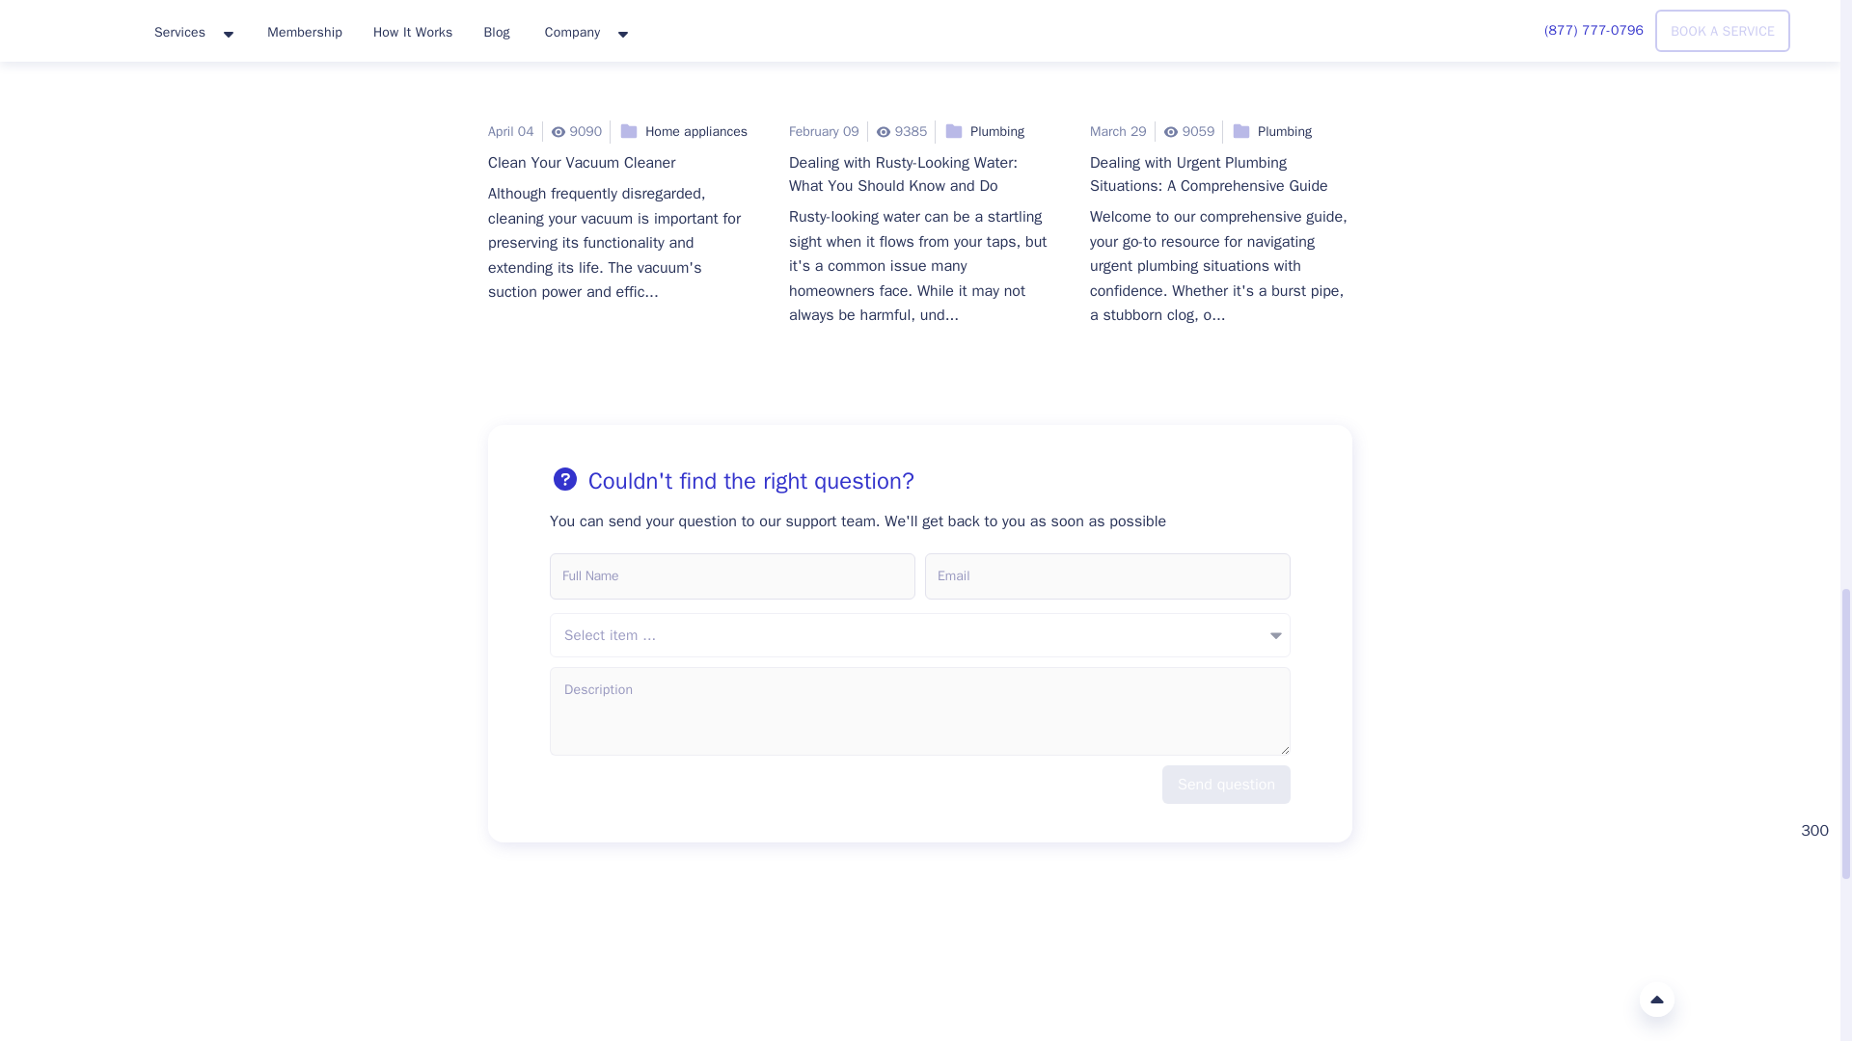 Image resolution: width=1852 pixels, height=1041 pixels. What do you see at coordinates (920, 56) in the screenshot?
I see `Blog` at bounding box center [920, 56].